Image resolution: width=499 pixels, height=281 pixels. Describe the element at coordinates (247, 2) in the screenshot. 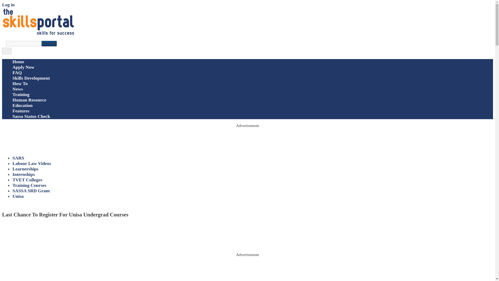

I see `Skip to main content` at that location.